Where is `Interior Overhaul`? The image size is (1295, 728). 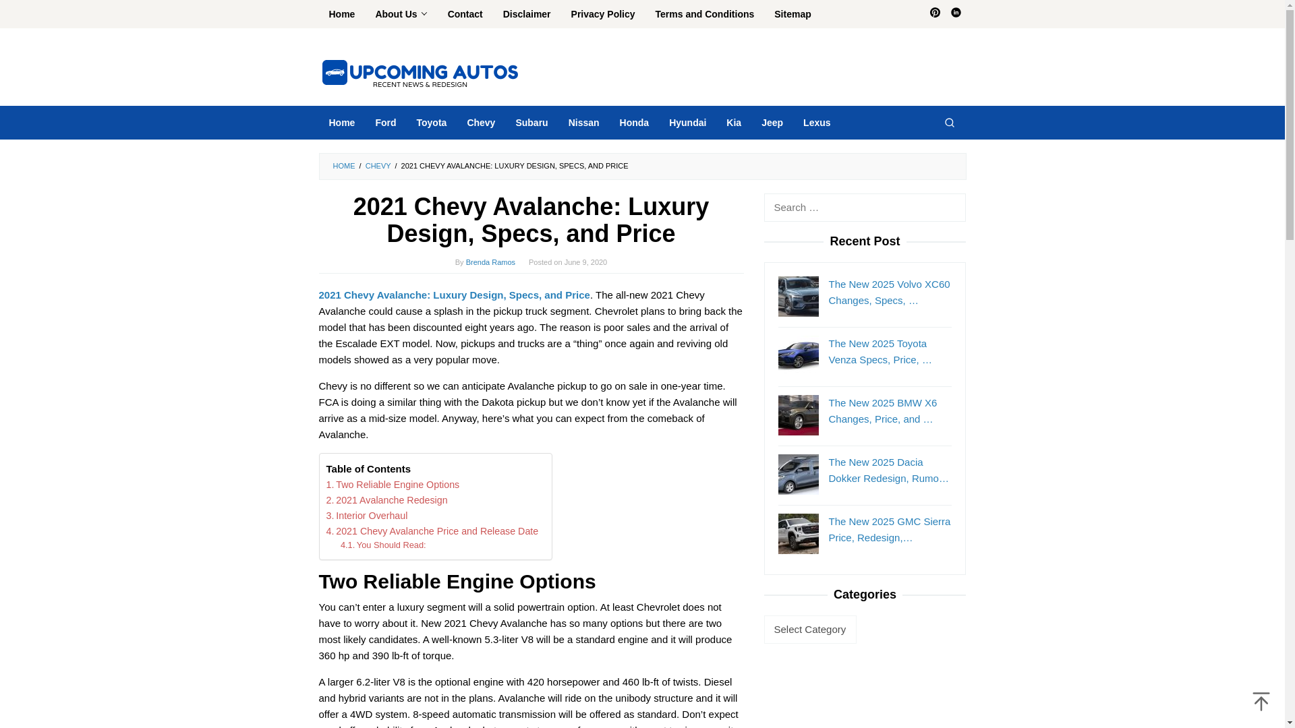 Interior Overhaul is located at coordinates (367, 515).